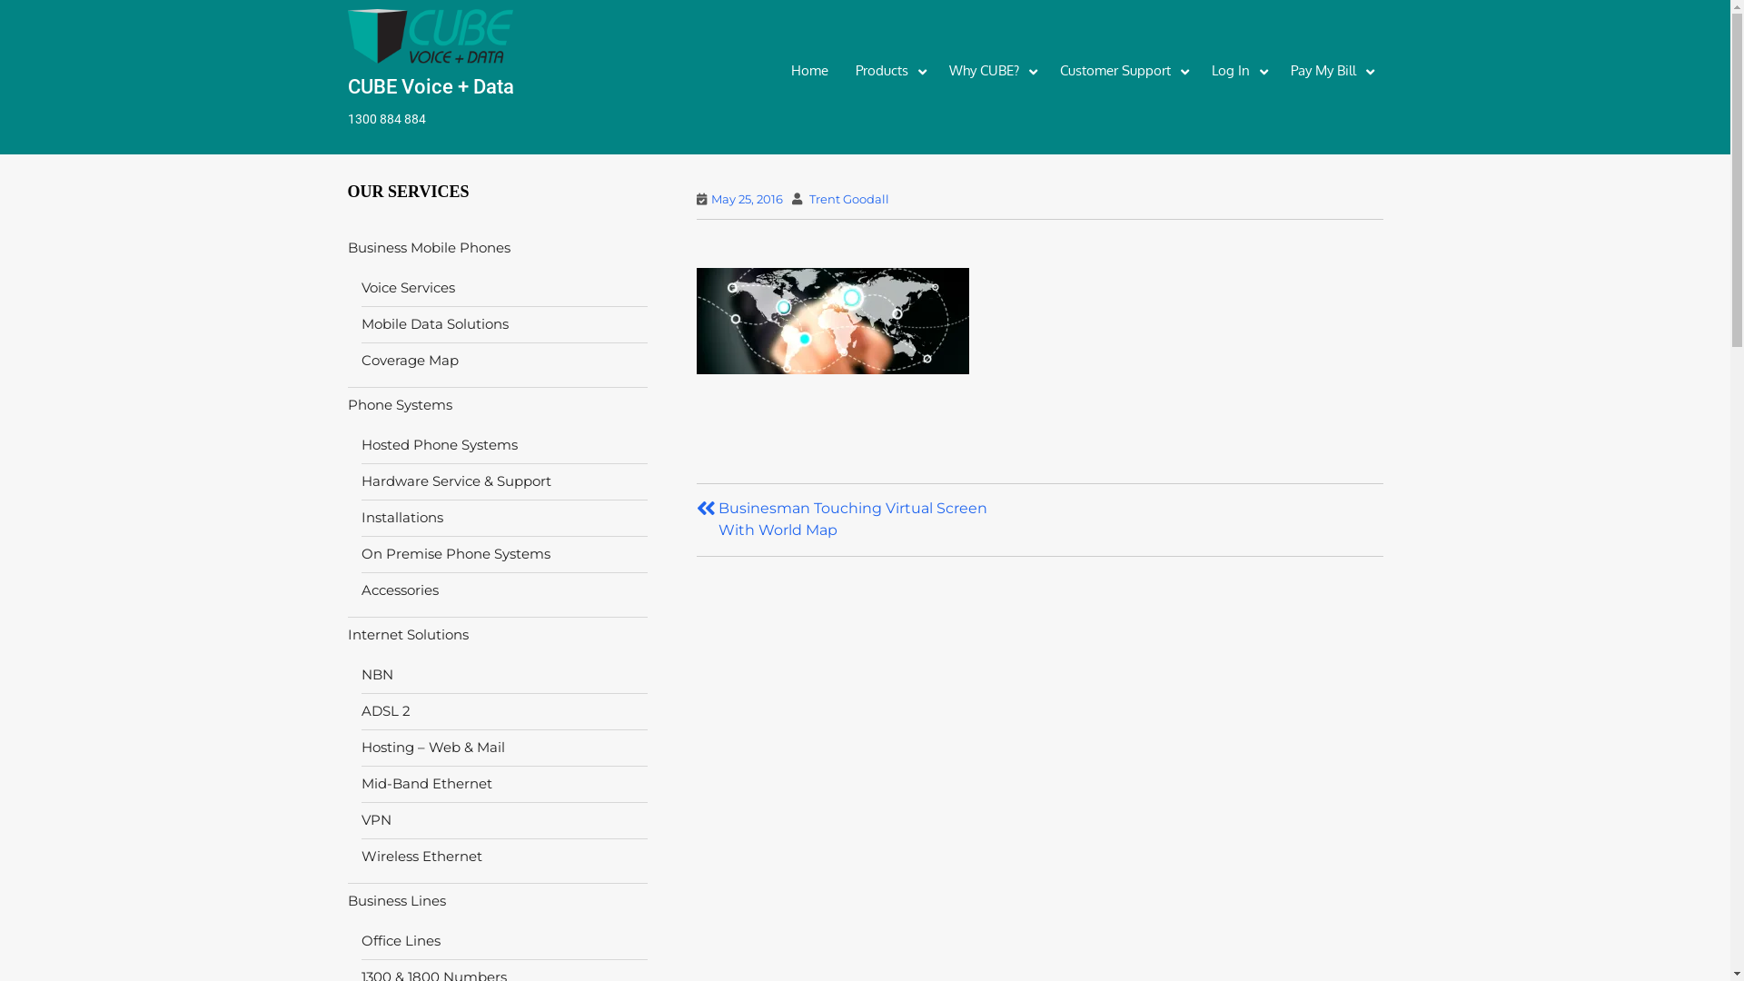  I want to click on VPN, so click(376, 819).